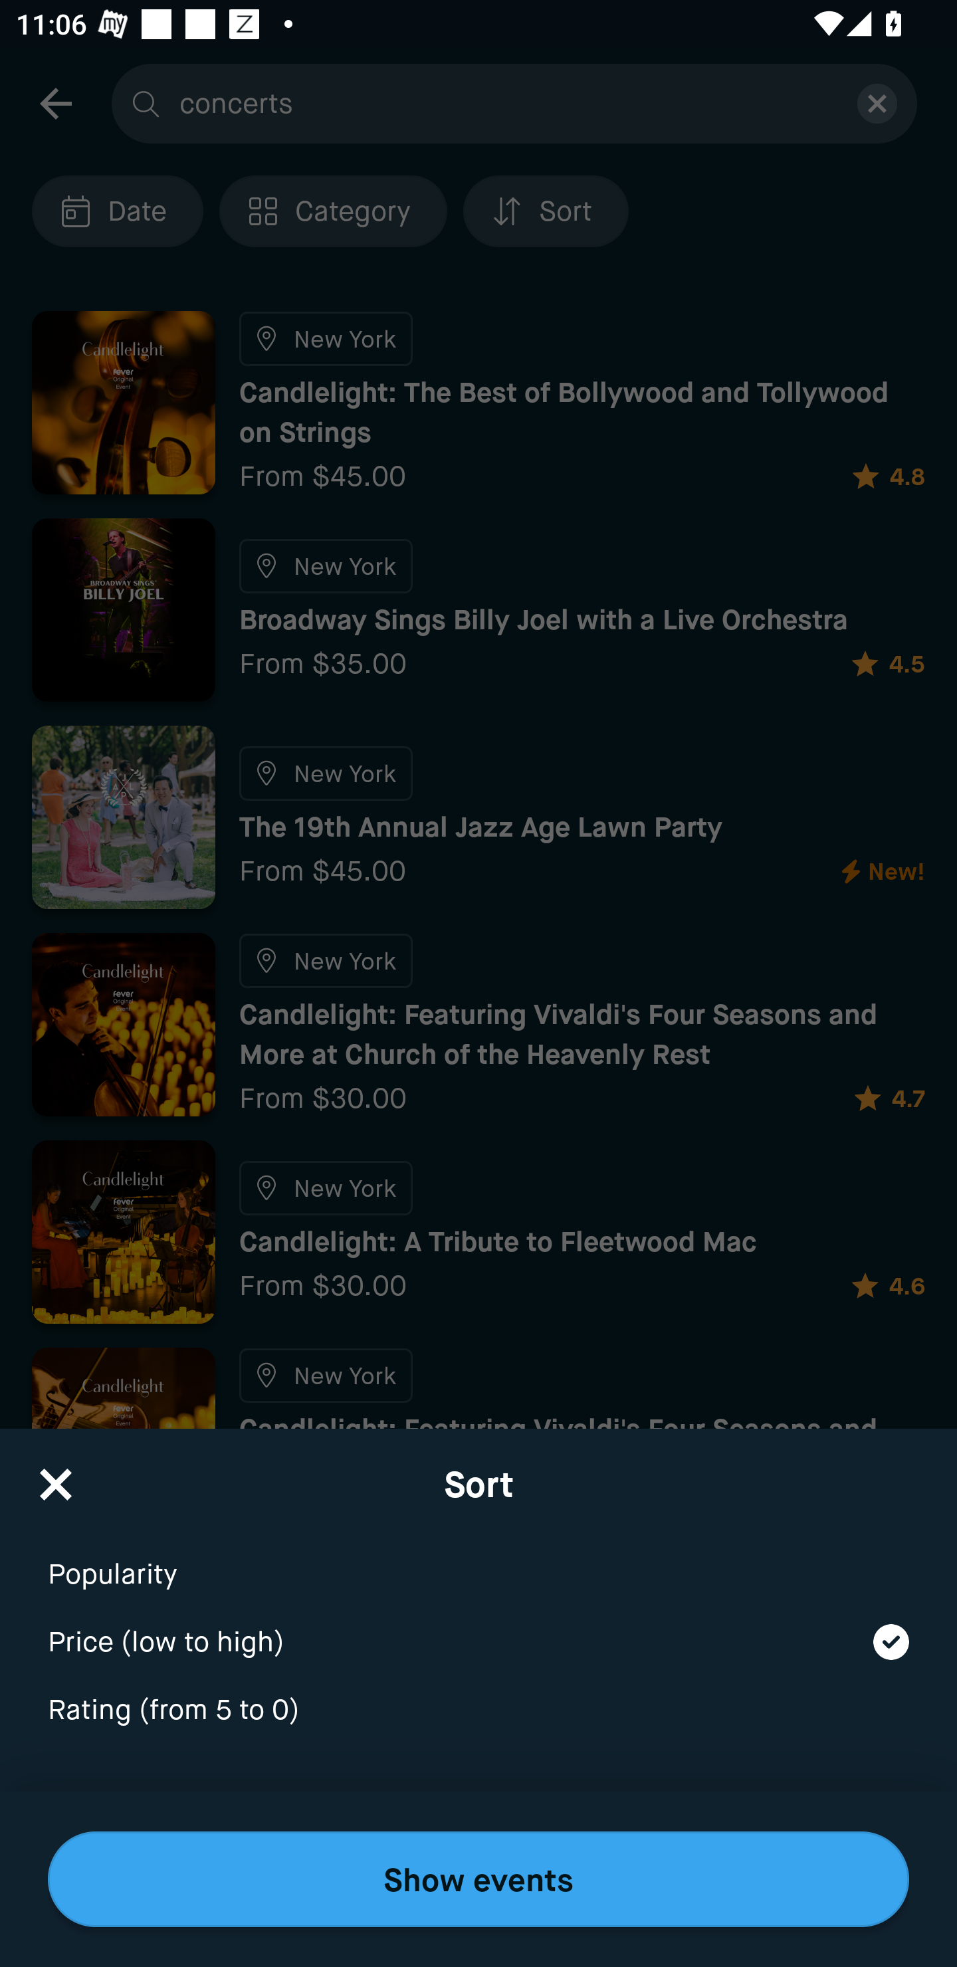 Image resolution: width=957 pixels, height=1967 pixels. Describe the element at coordinates (478, 1710) in the screenshot. I see `Rating (from 5 to 0)` at that location.